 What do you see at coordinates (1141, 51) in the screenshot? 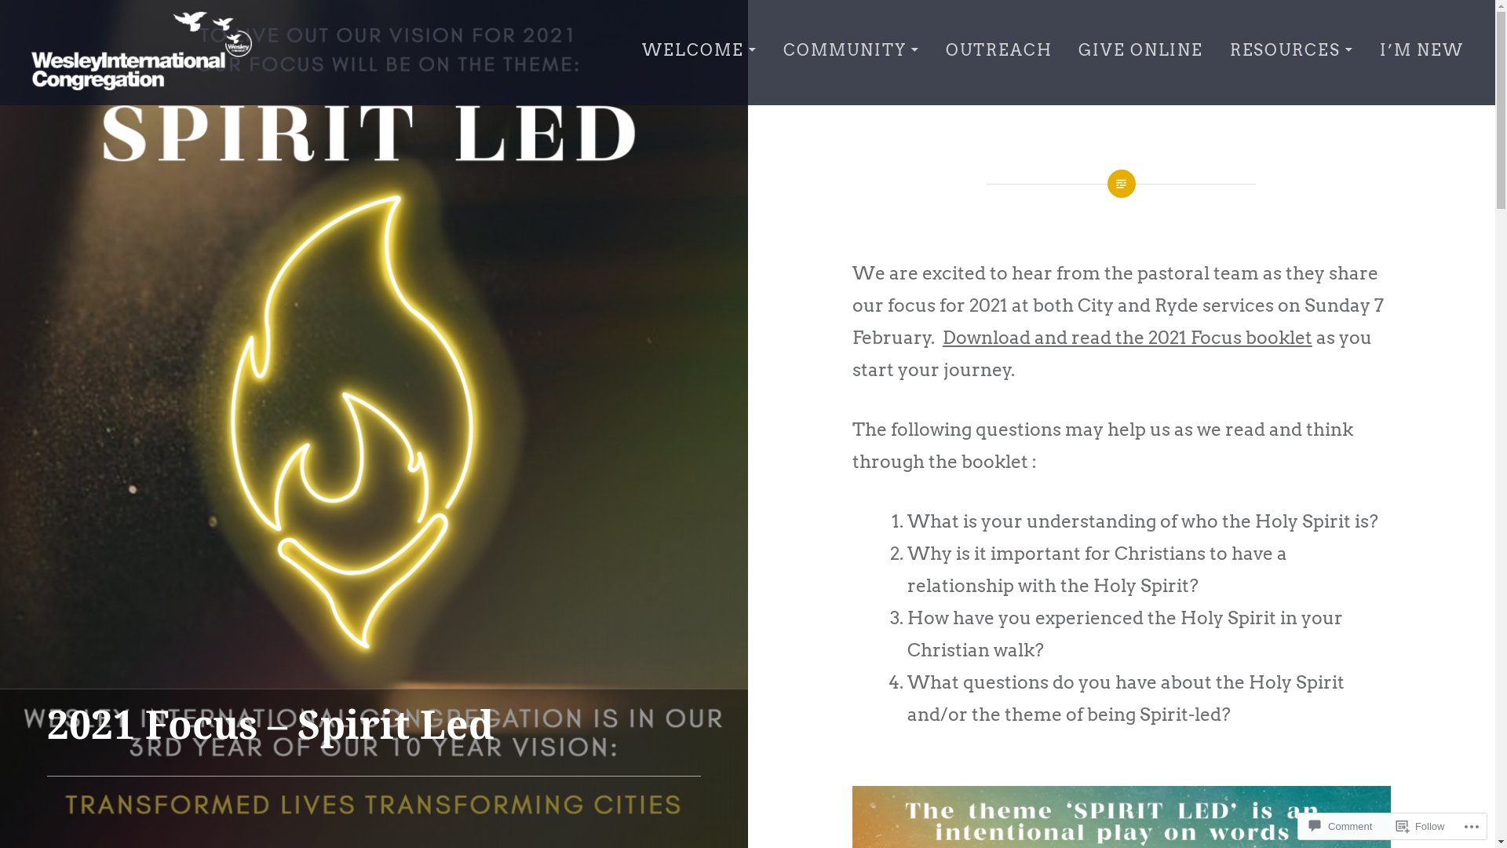
I see `GIVE ONLINE` at bounding box center [1141, 51].